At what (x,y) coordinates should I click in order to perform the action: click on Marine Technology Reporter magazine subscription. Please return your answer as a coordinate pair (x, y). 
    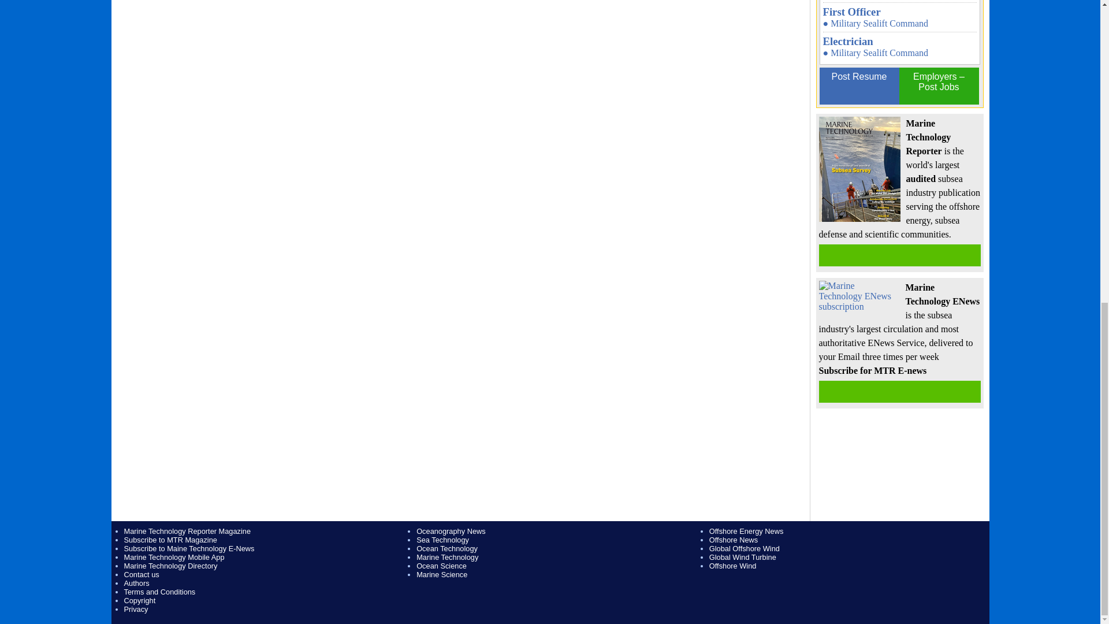
    Looking at the image, I should click on (900, 255).